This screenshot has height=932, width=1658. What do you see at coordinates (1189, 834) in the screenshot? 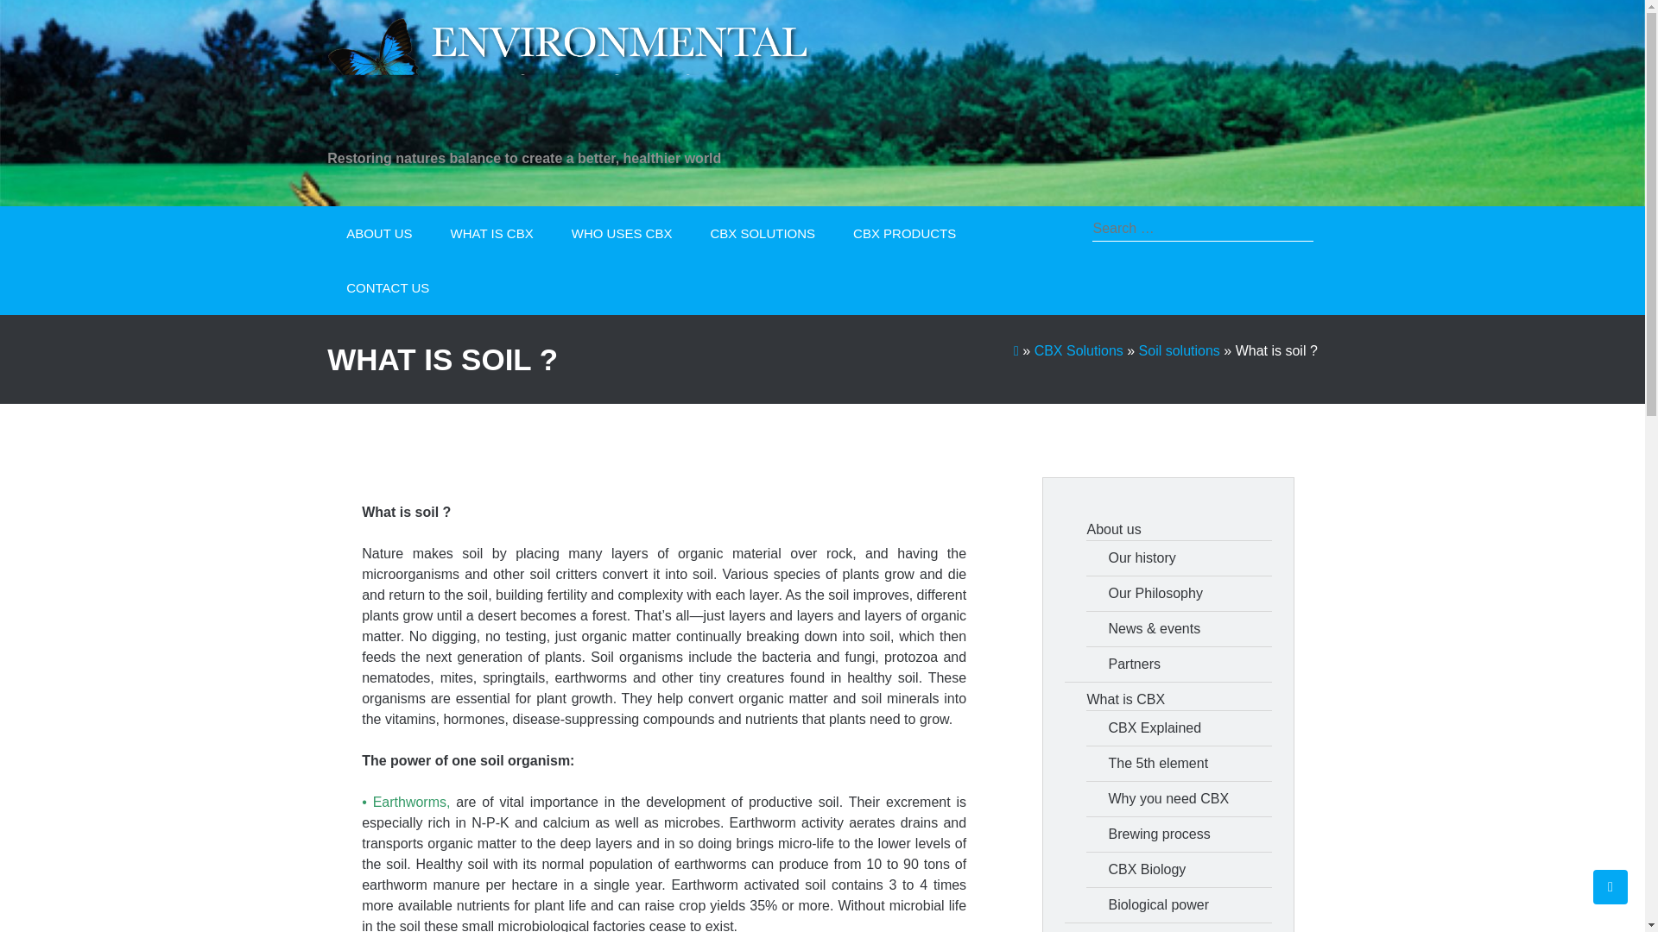
I see `Brewing process` at bounding box center [1189, 834].